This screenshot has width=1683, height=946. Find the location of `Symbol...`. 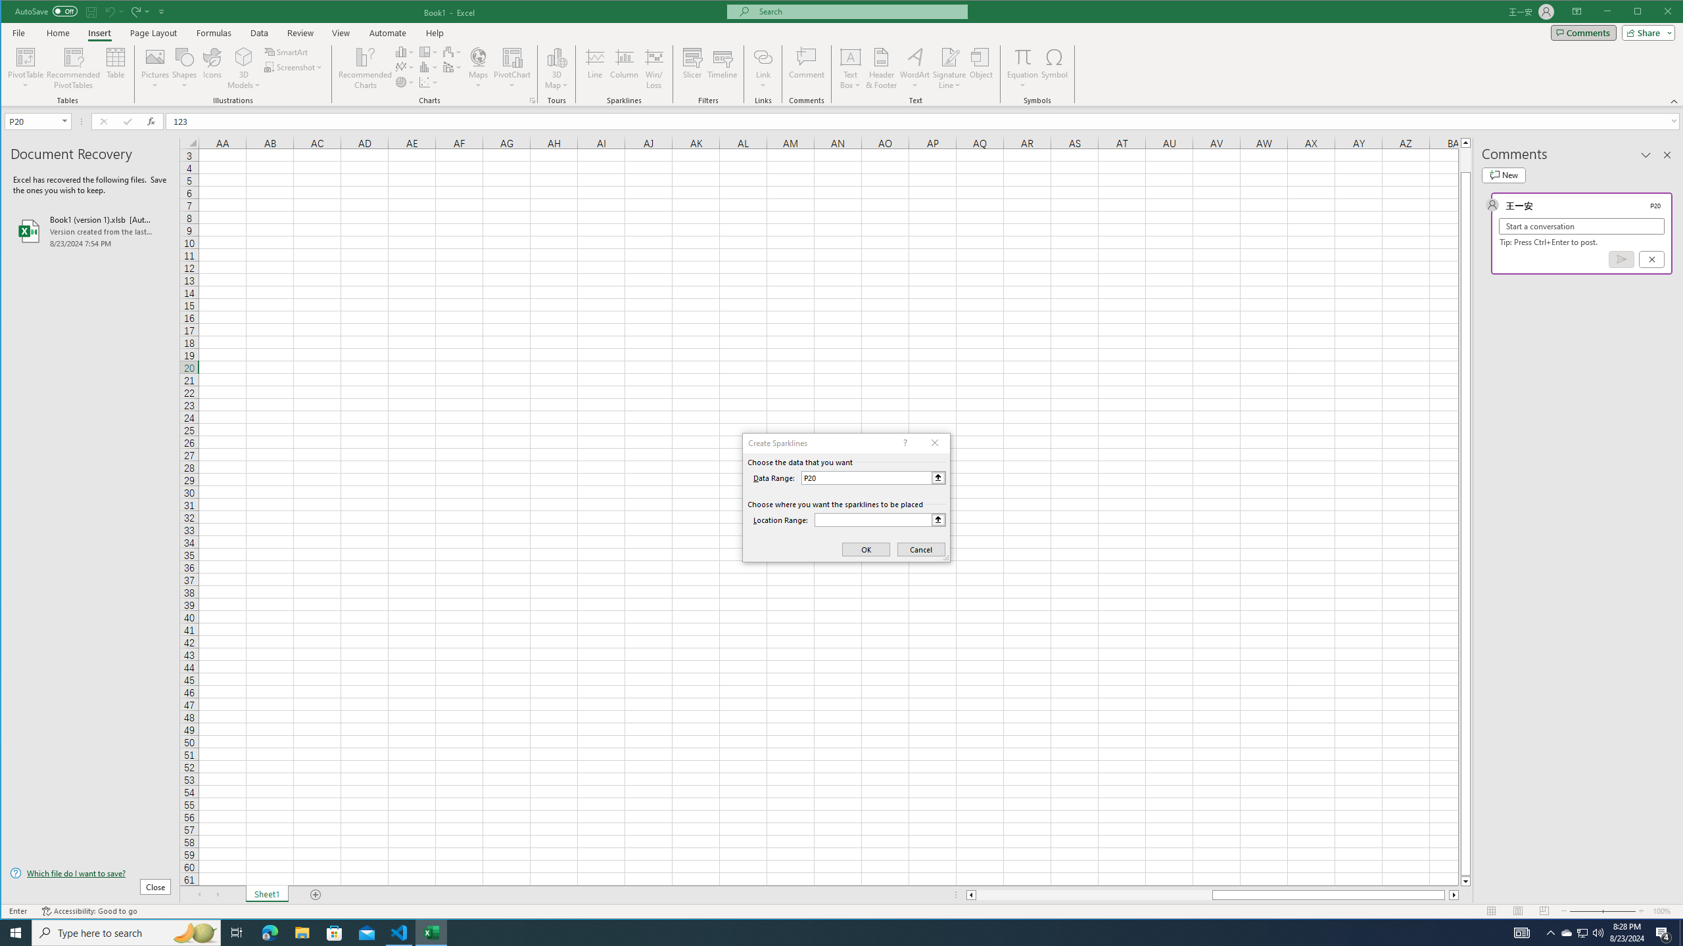

Symbol... is located at coordinates (1055, 68).